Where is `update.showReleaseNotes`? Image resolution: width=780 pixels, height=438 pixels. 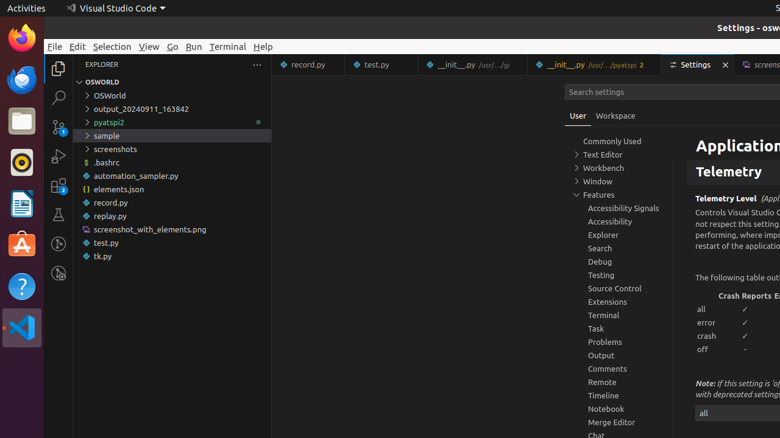 update.showReleaseNotes is located at coordinates (701, 139).